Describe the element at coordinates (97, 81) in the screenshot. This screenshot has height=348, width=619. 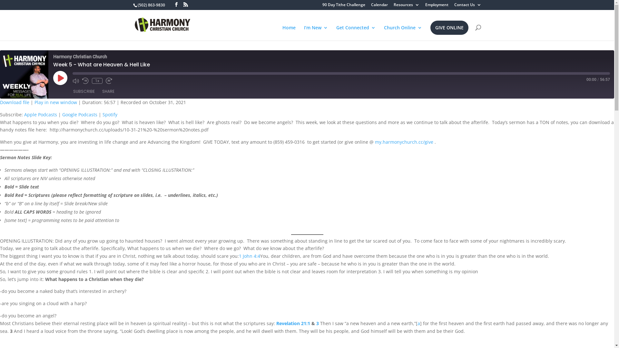
I see `1x` at that location.